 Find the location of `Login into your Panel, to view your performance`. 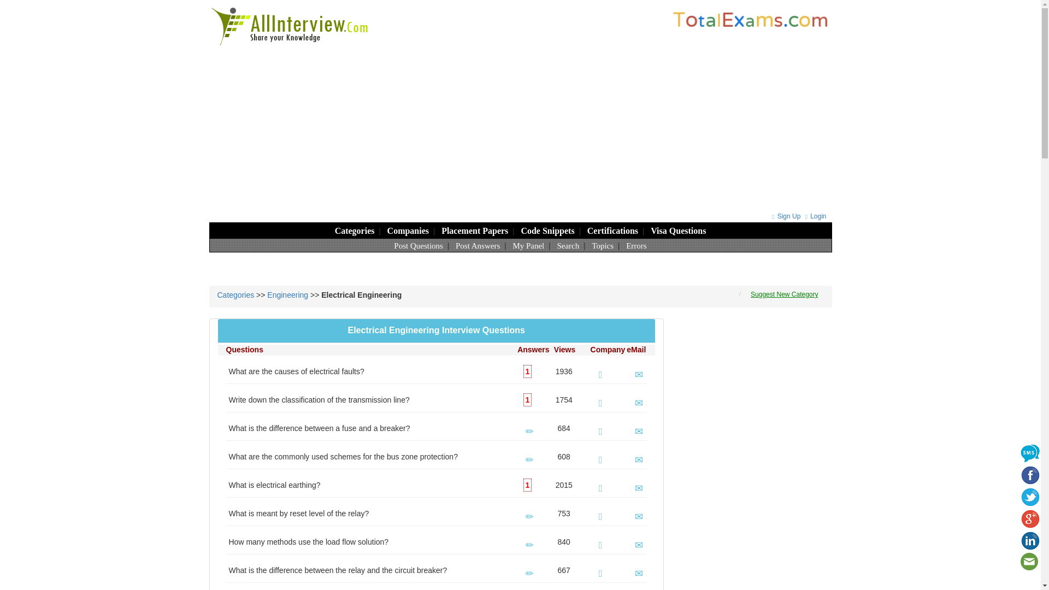

Login into your Panel, to view your performance is located at coordinates (528, 245).